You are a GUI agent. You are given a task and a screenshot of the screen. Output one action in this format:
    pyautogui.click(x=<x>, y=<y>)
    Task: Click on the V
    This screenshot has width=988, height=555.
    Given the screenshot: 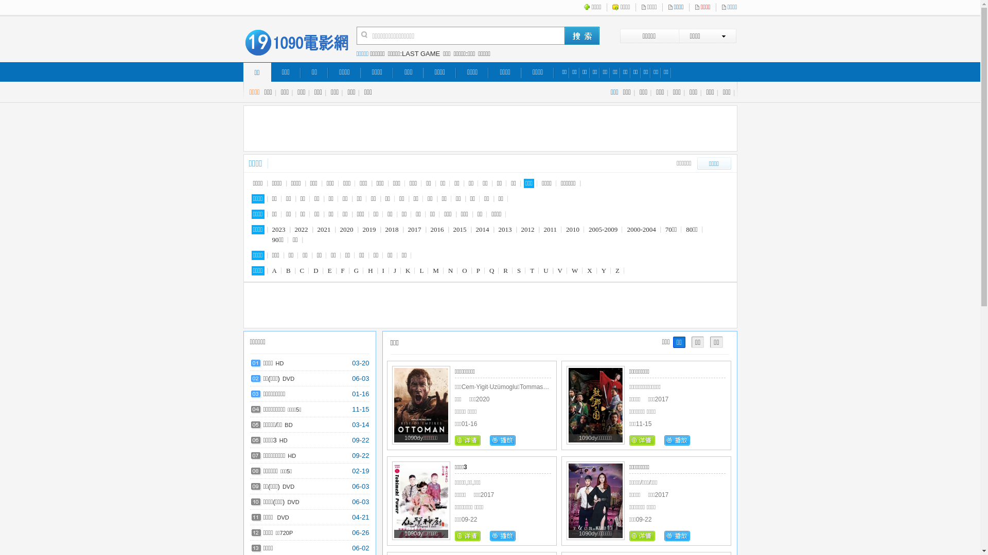 What is the action you would take?
    pyautogui.click(x=560, y=271)
    